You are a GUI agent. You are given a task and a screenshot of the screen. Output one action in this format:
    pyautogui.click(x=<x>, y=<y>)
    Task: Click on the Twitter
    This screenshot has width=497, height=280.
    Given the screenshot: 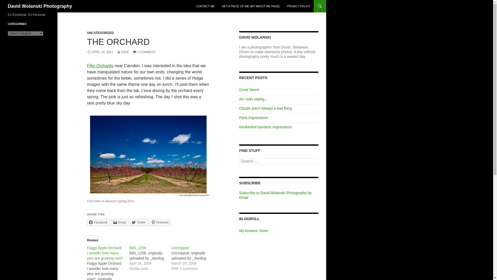 What is the action you would take?
    pyautogui.click(x=139, y=222)
    